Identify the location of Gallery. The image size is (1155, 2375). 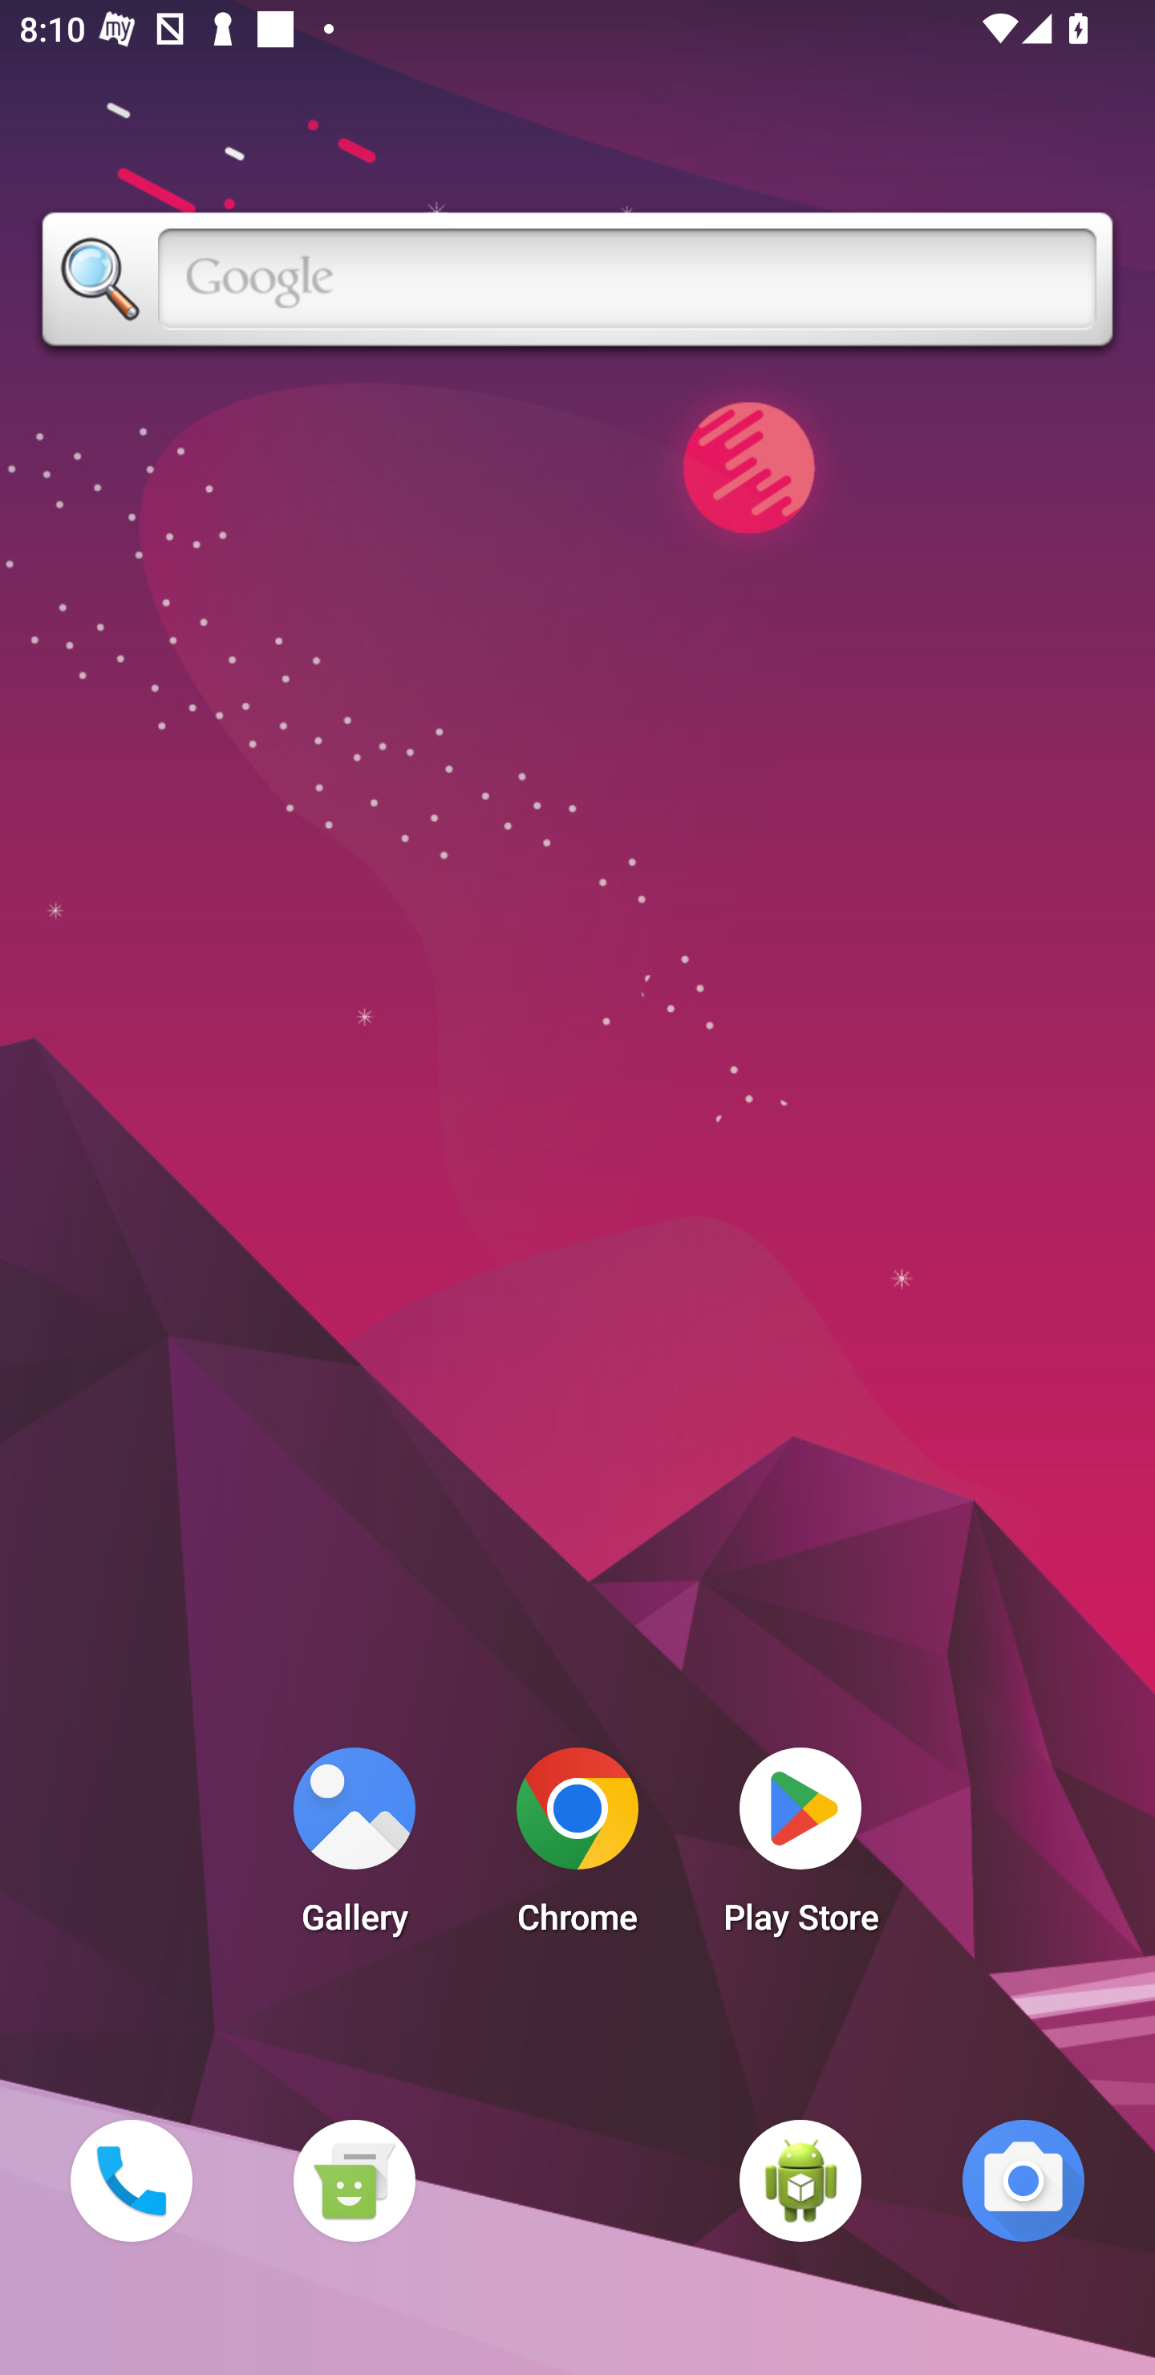
(354, 1849).